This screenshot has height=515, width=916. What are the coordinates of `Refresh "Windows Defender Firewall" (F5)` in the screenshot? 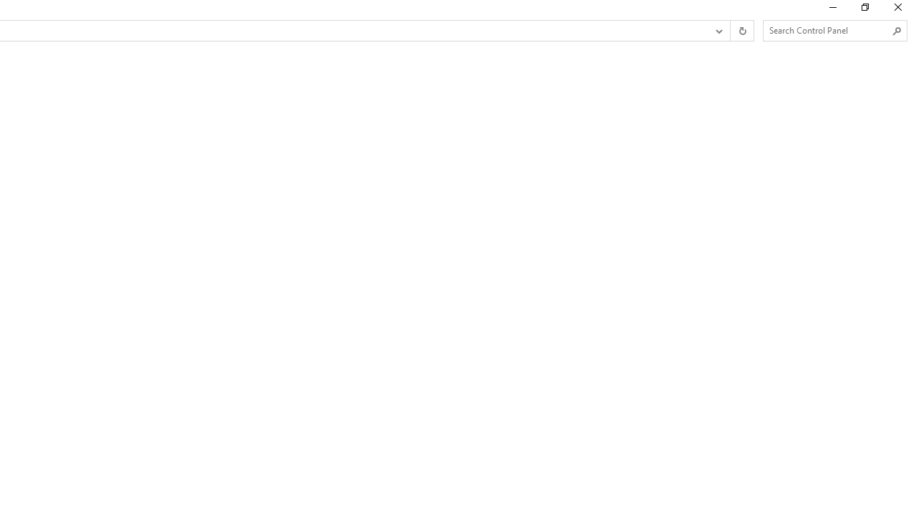 It's located at (741, 31).